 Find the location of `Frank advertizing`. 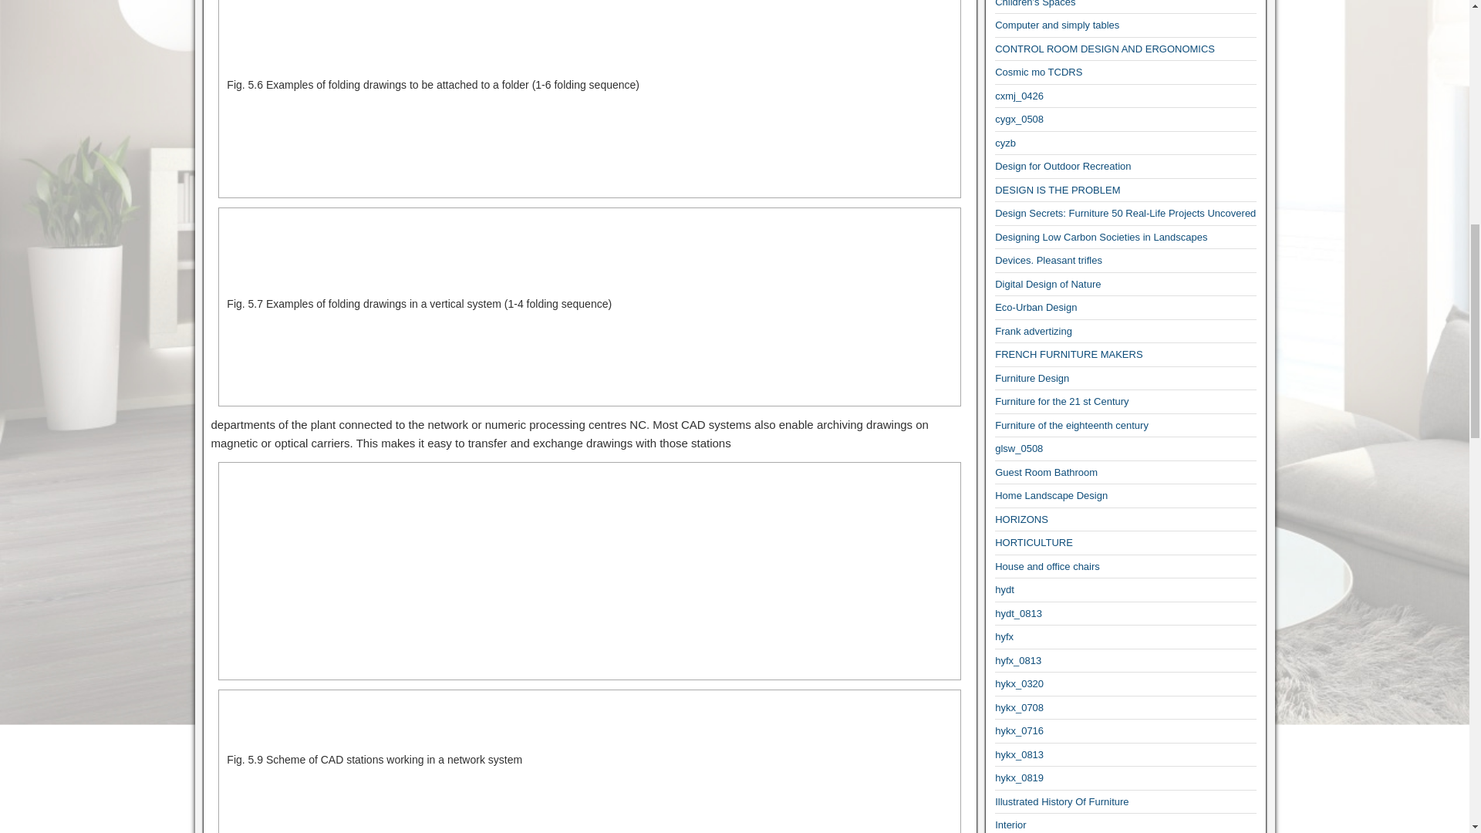

Frank advertizing is located at coordinates (1034, 332).